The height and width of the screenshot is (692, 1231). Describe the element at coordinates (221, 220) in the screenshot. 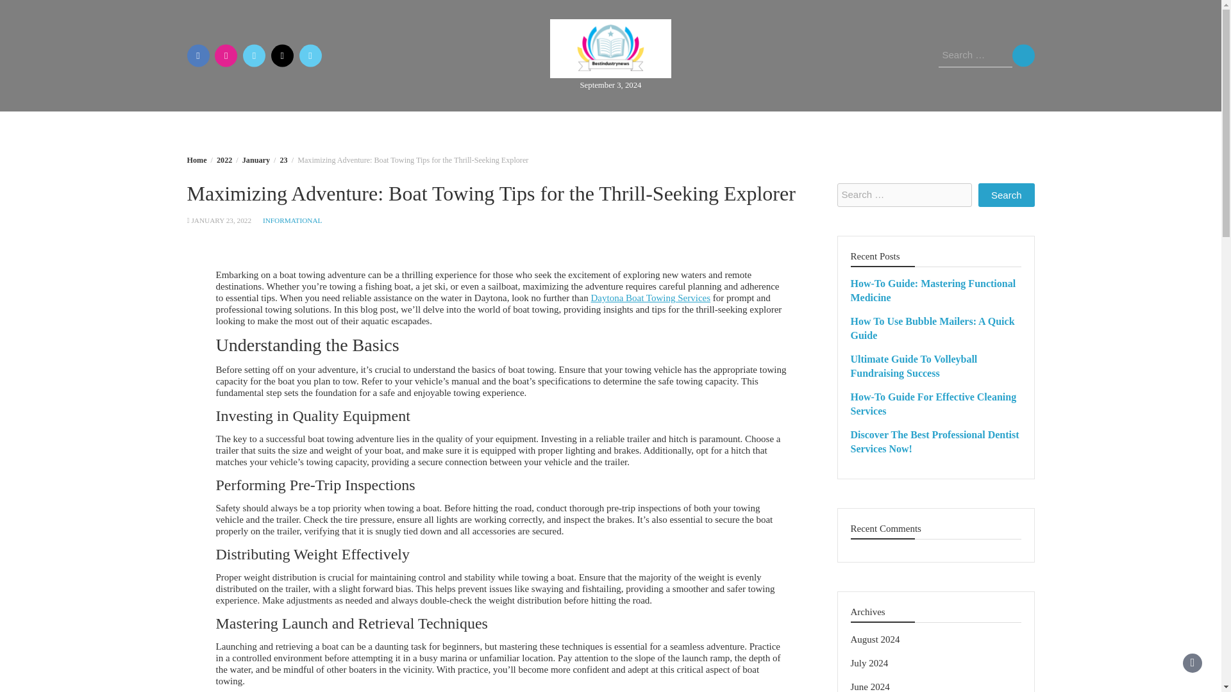

I see `JANUARY 23, 2022` at that location.